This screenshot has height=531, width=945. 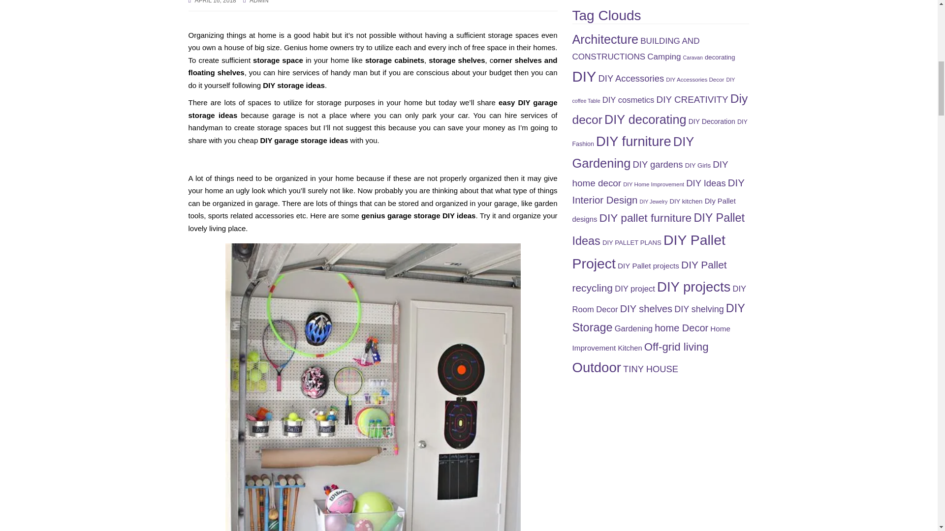 What do you see at coordinates (259, 2) in the screenshot?
I see `ADMIN` at bounding box center [259, 2].